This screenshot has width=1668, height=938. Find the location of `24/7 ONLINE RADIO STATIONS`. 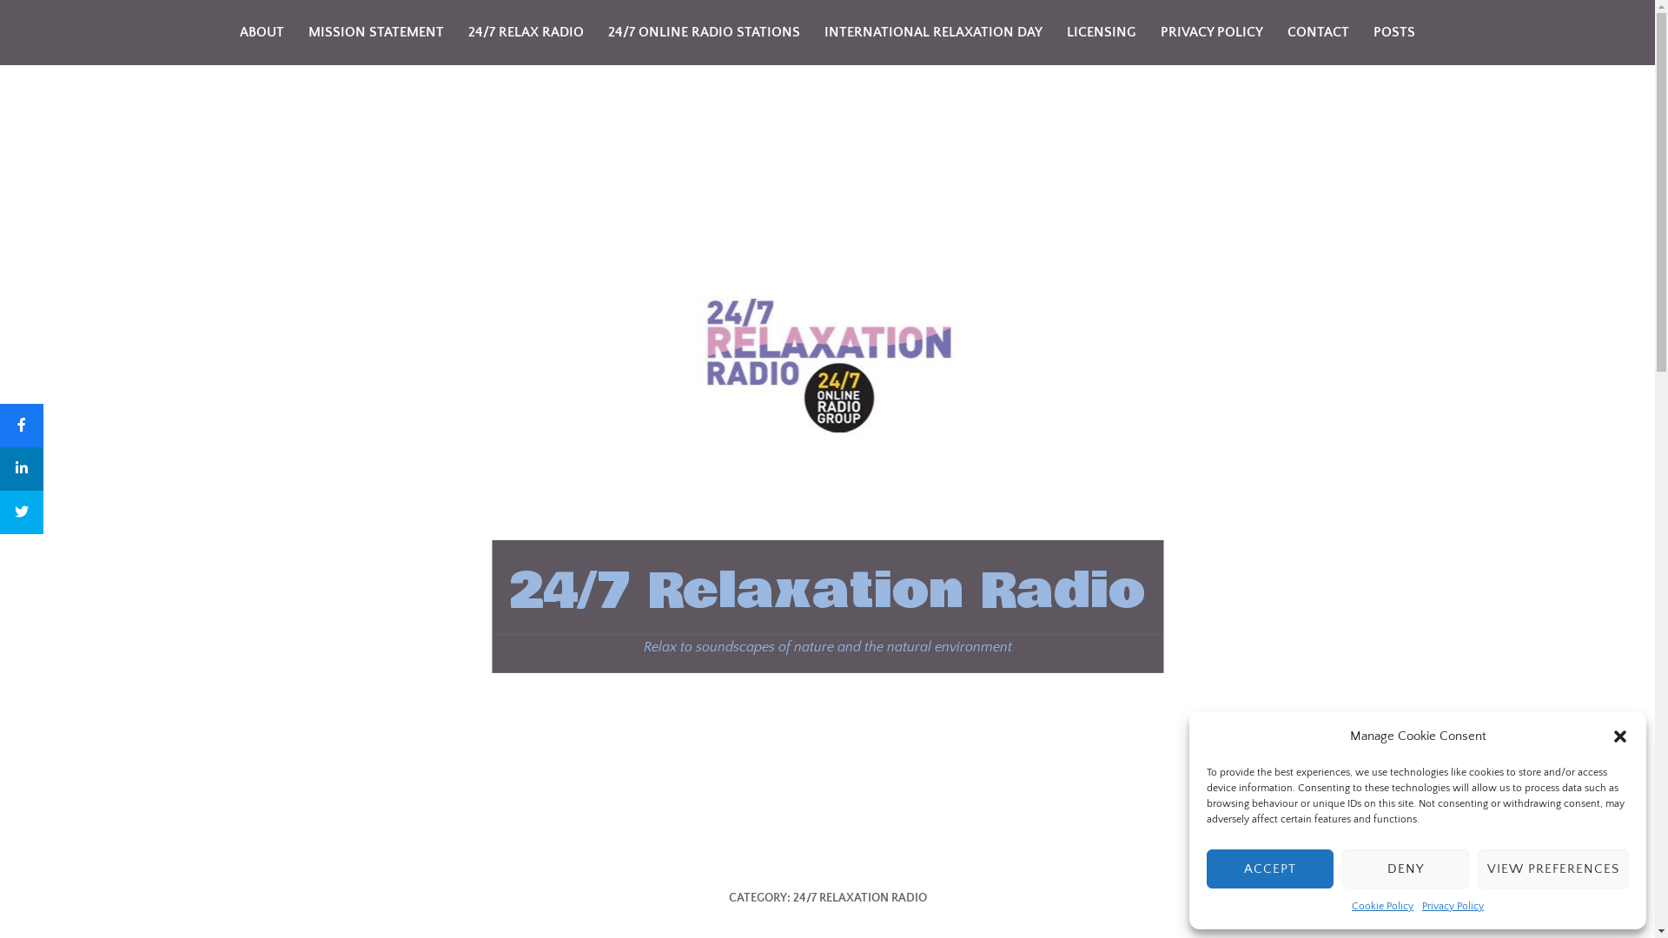

24/7 ONLINE RADIO STATIONS is located at coordinates (704, 33).